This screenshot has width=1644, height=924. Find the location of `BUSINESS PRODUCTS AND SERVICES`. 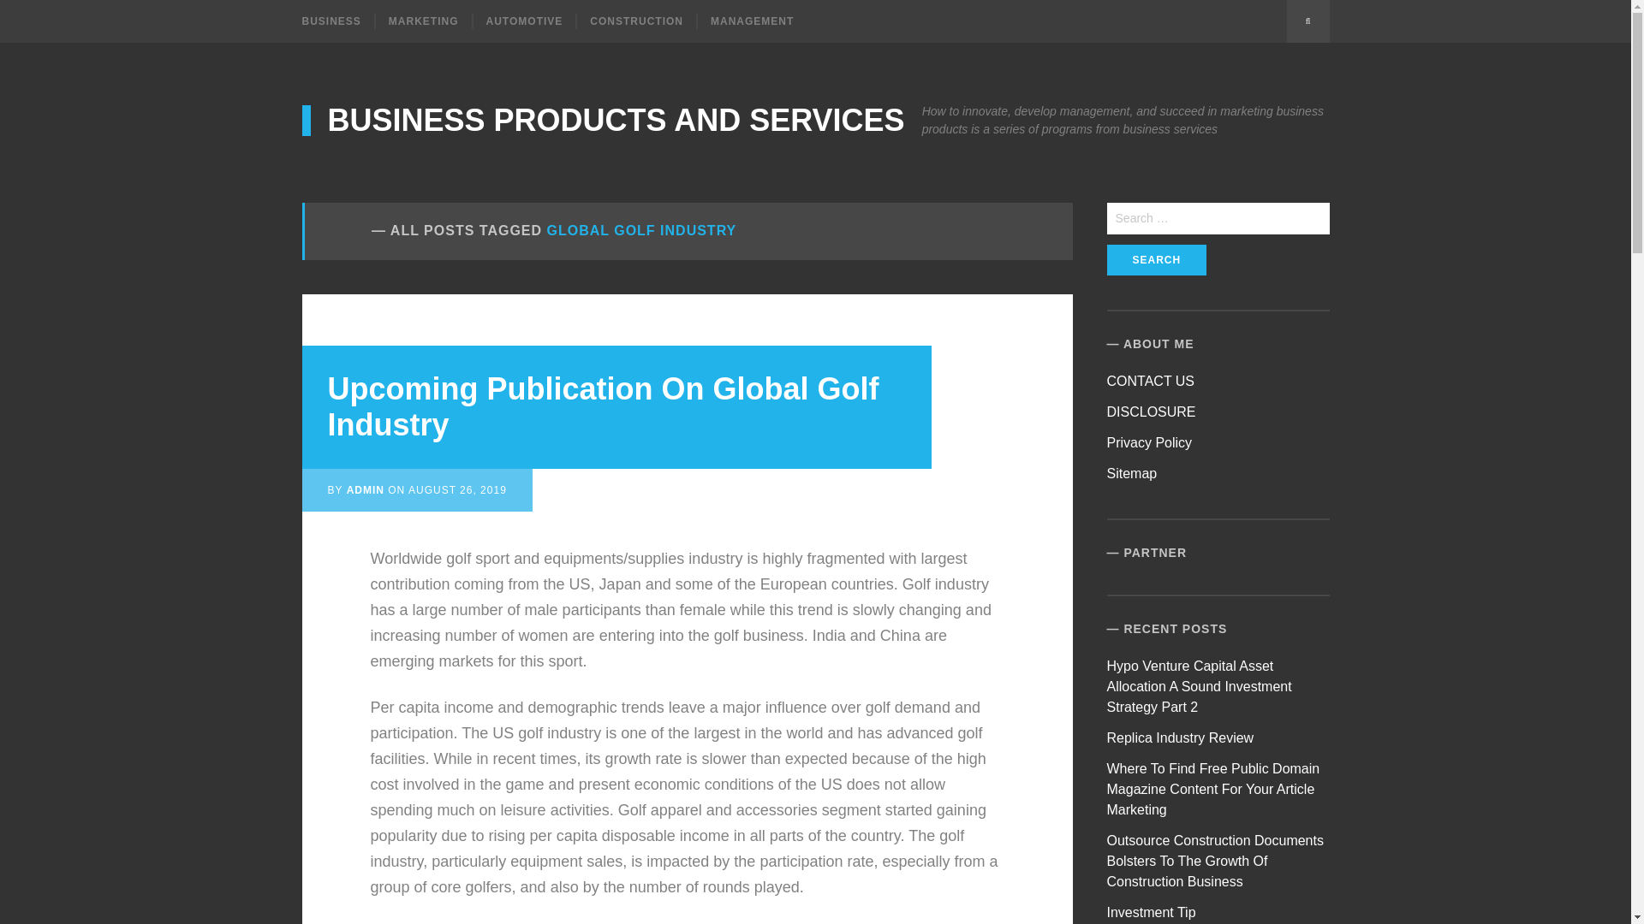

BUSINESS PRODUCTS AND SERVICES is located at coordinates (603, 120).